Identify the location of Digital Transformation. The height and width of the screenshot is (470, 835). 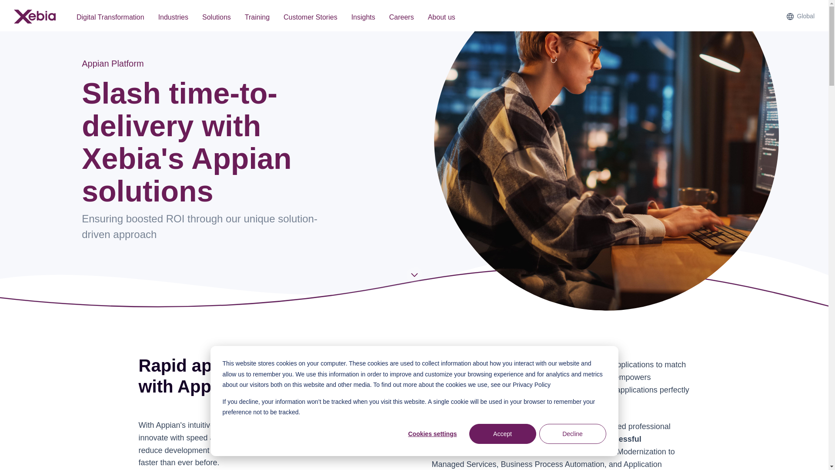
(110, 17).